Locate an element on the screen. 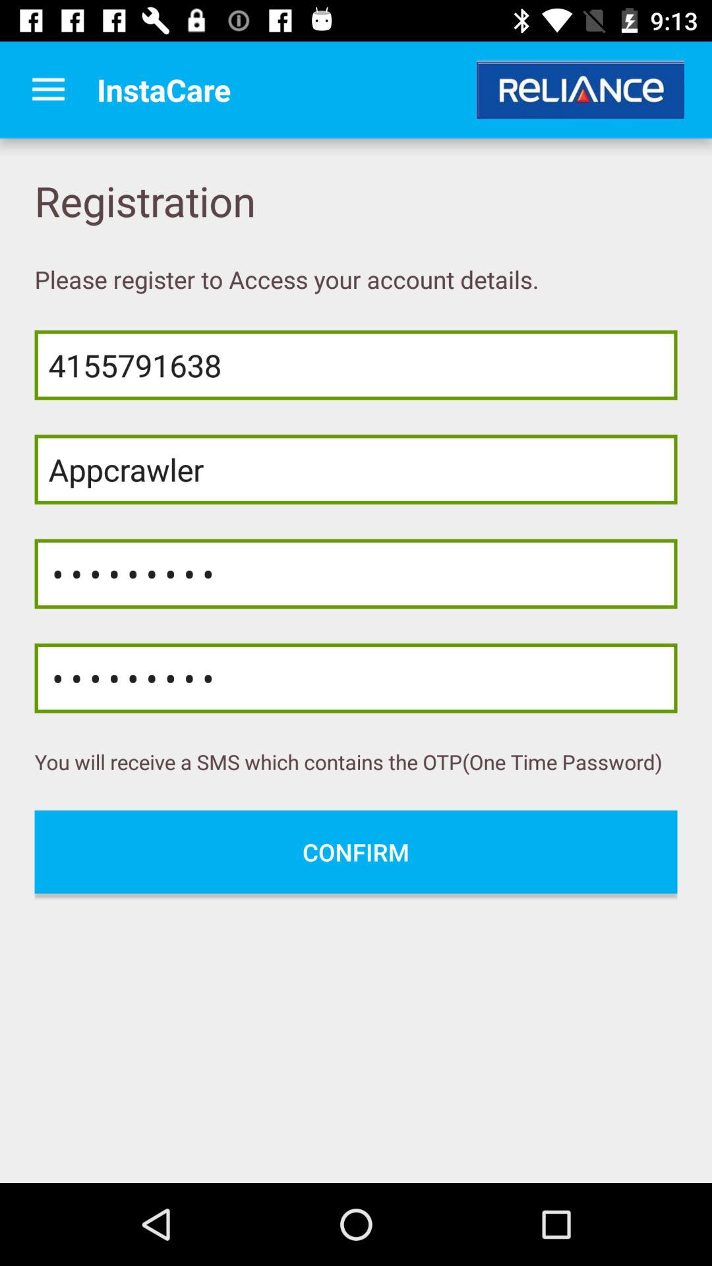 The height and width of the screenshot is (1266, 712). swipe to 4155791638 icon is located at coordinates (356, 365).